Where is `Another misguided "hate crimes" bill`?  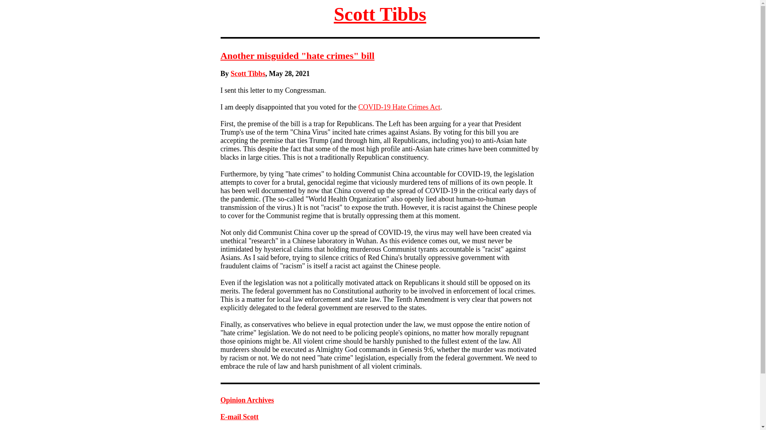 Another misguided "hate crimes" bill is located at coordinates (297, 56).